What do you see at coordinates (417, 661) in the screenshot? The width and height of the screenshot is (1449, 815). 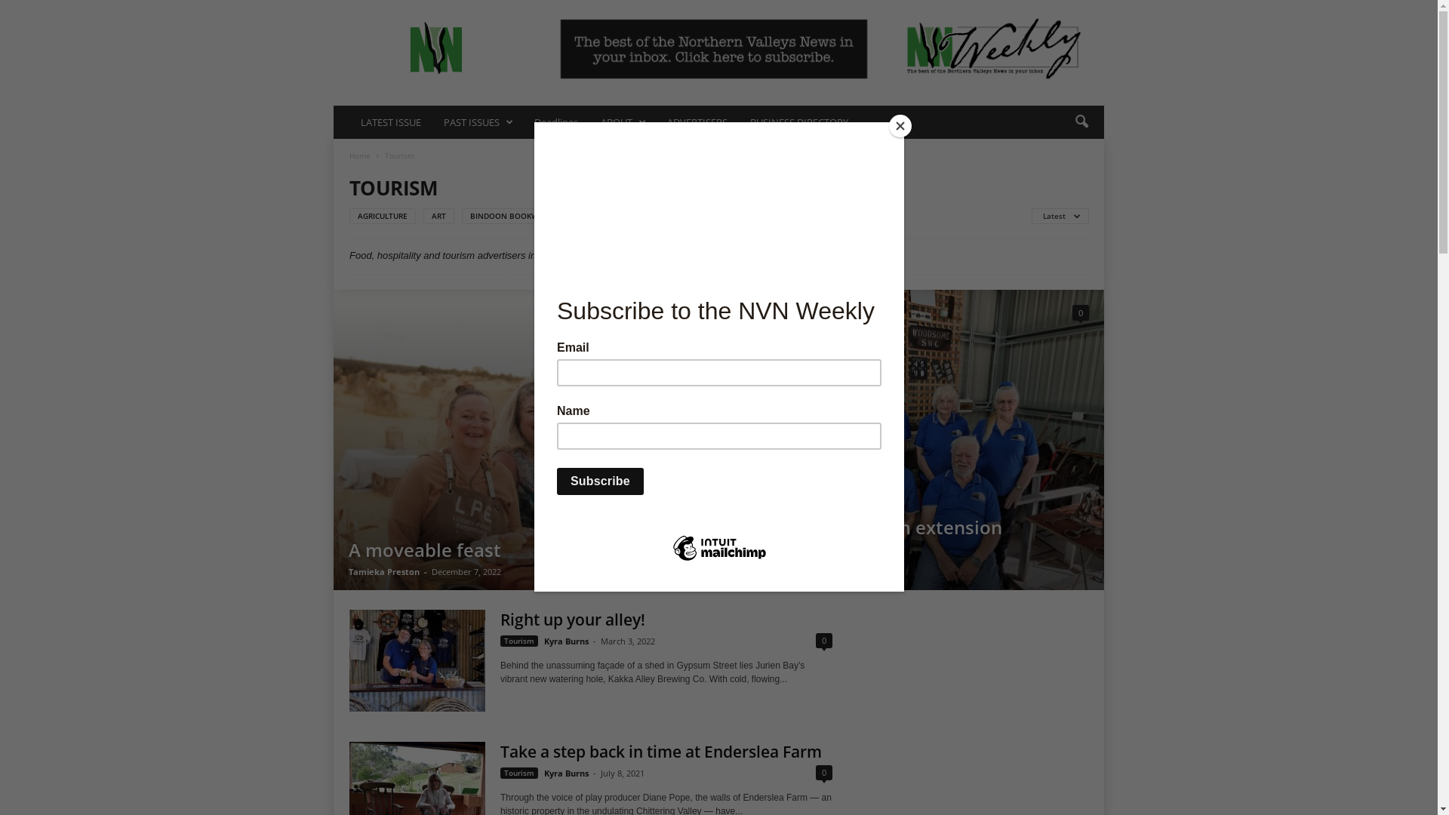 I see `Right up your alley!` at bounding box center [417, 661].